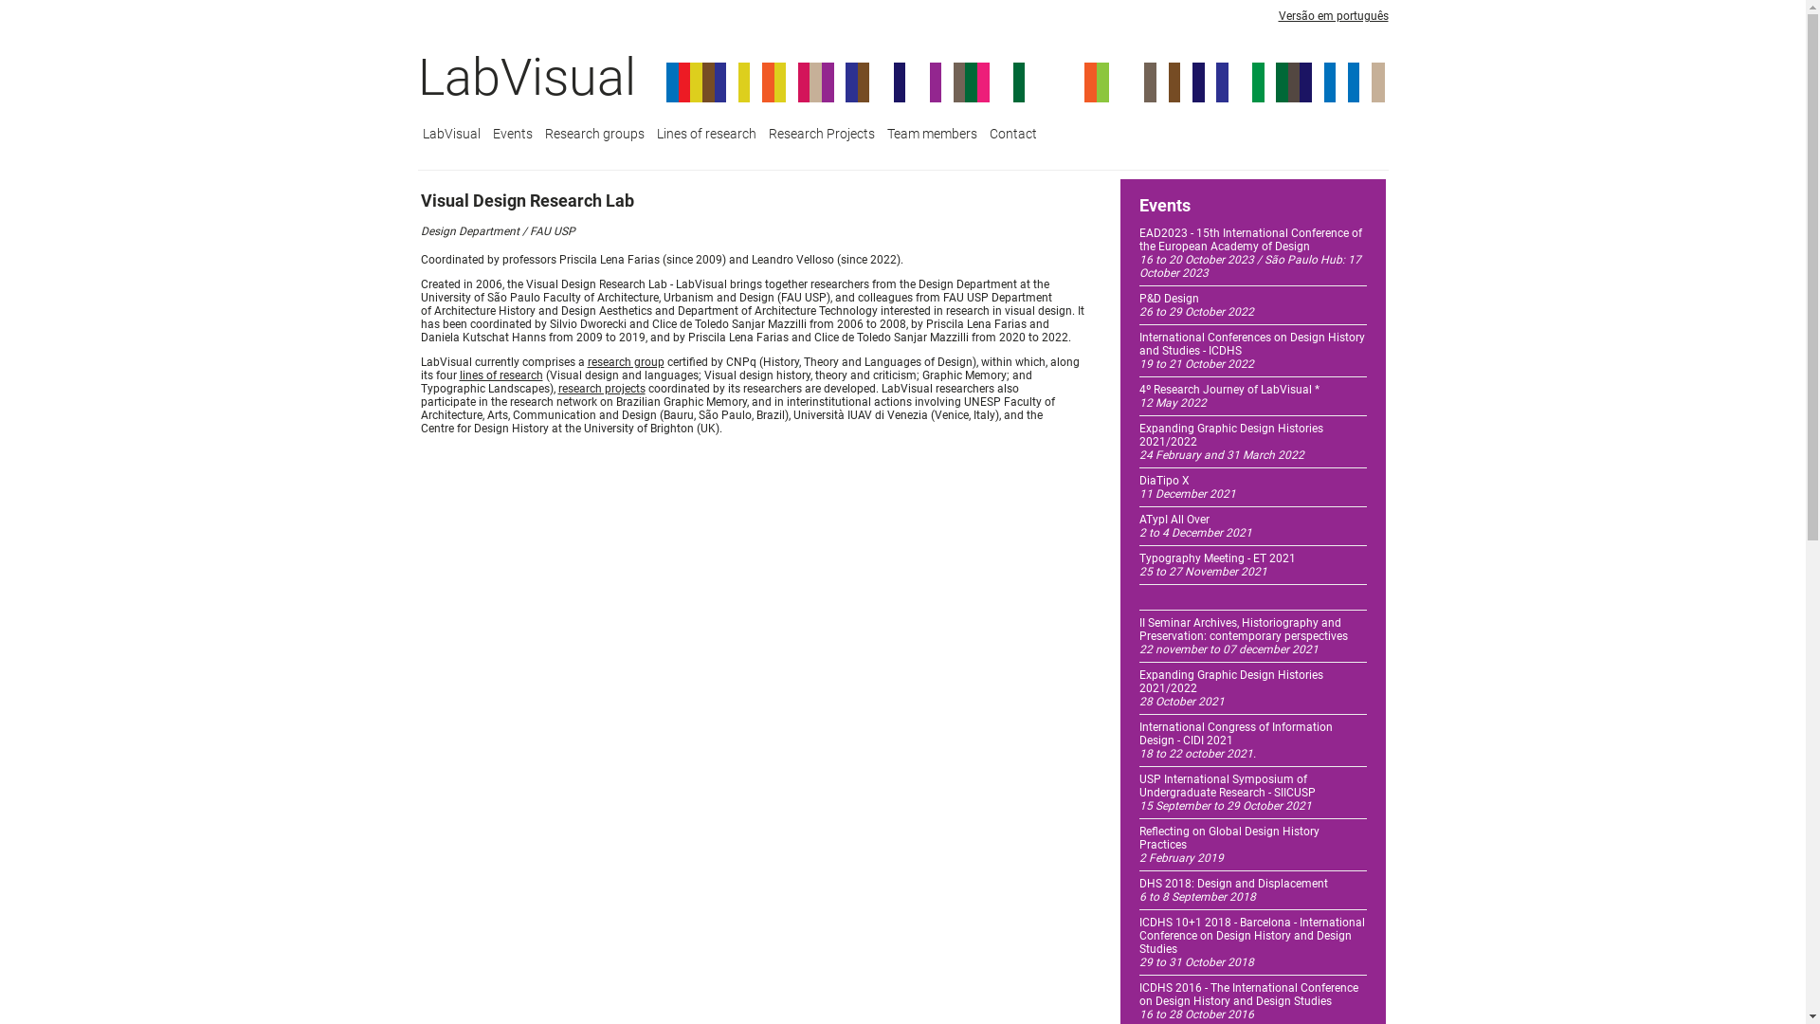  What do you see at coordinates (931, 135) in the screenshot?
I see `Team members` at bounding box center [931, 135].